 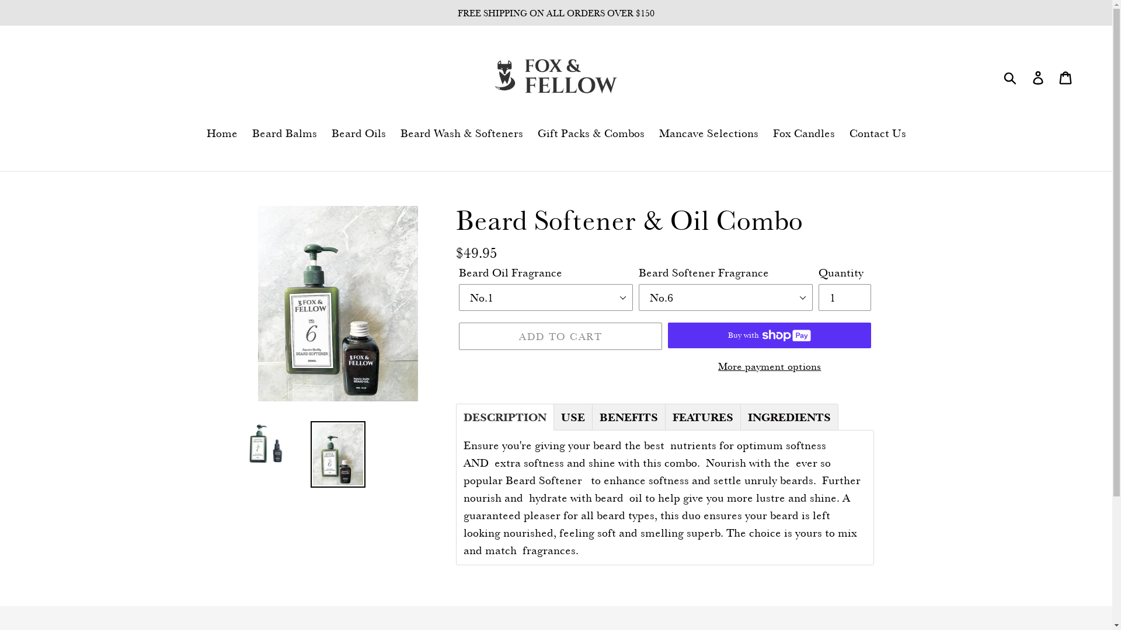 What do you see at coordinates (462, 134) in the screenshot?
I see `Beard Wash & Softeners` at bounding box center [462, 134].